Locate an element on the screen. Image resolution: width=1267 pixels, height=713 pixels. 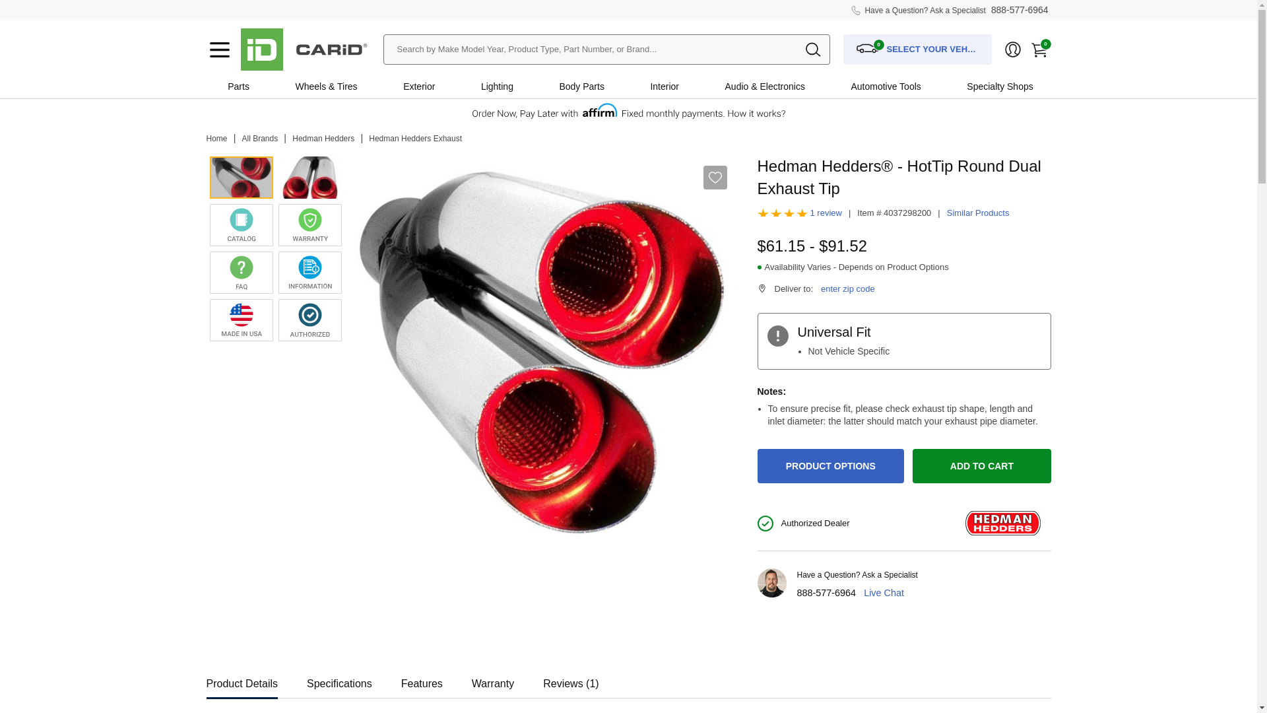
Body Parts is located at coordinates (581, 86).